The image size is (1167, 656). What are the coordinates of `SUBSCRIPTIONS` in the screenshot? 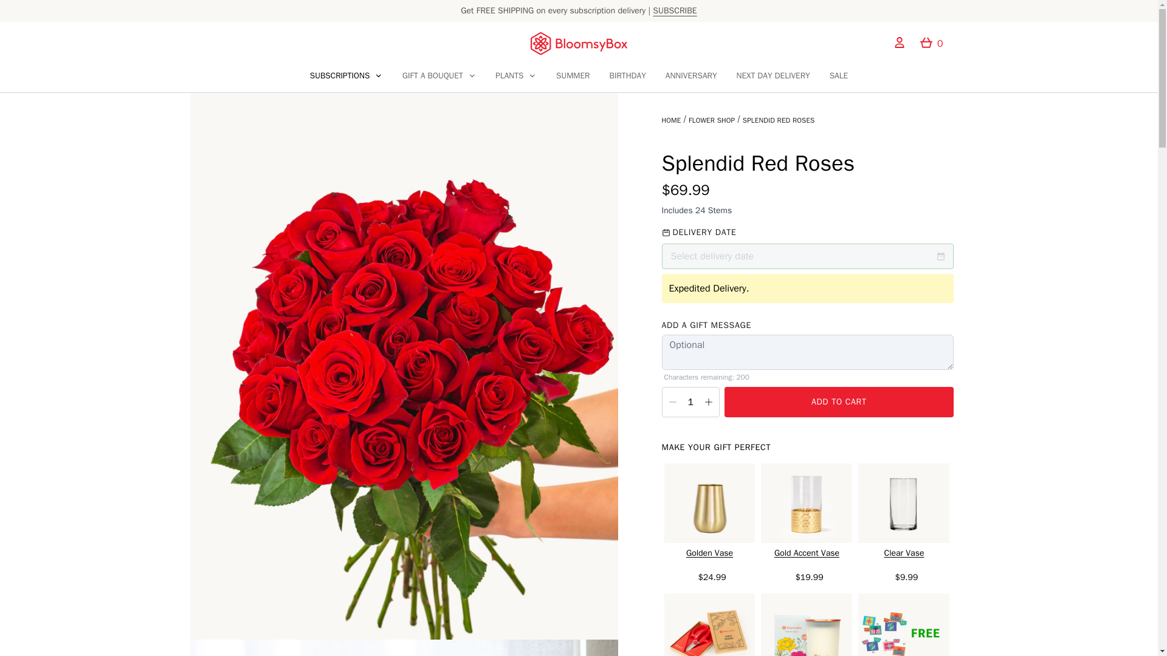 It's located at (340, 75).